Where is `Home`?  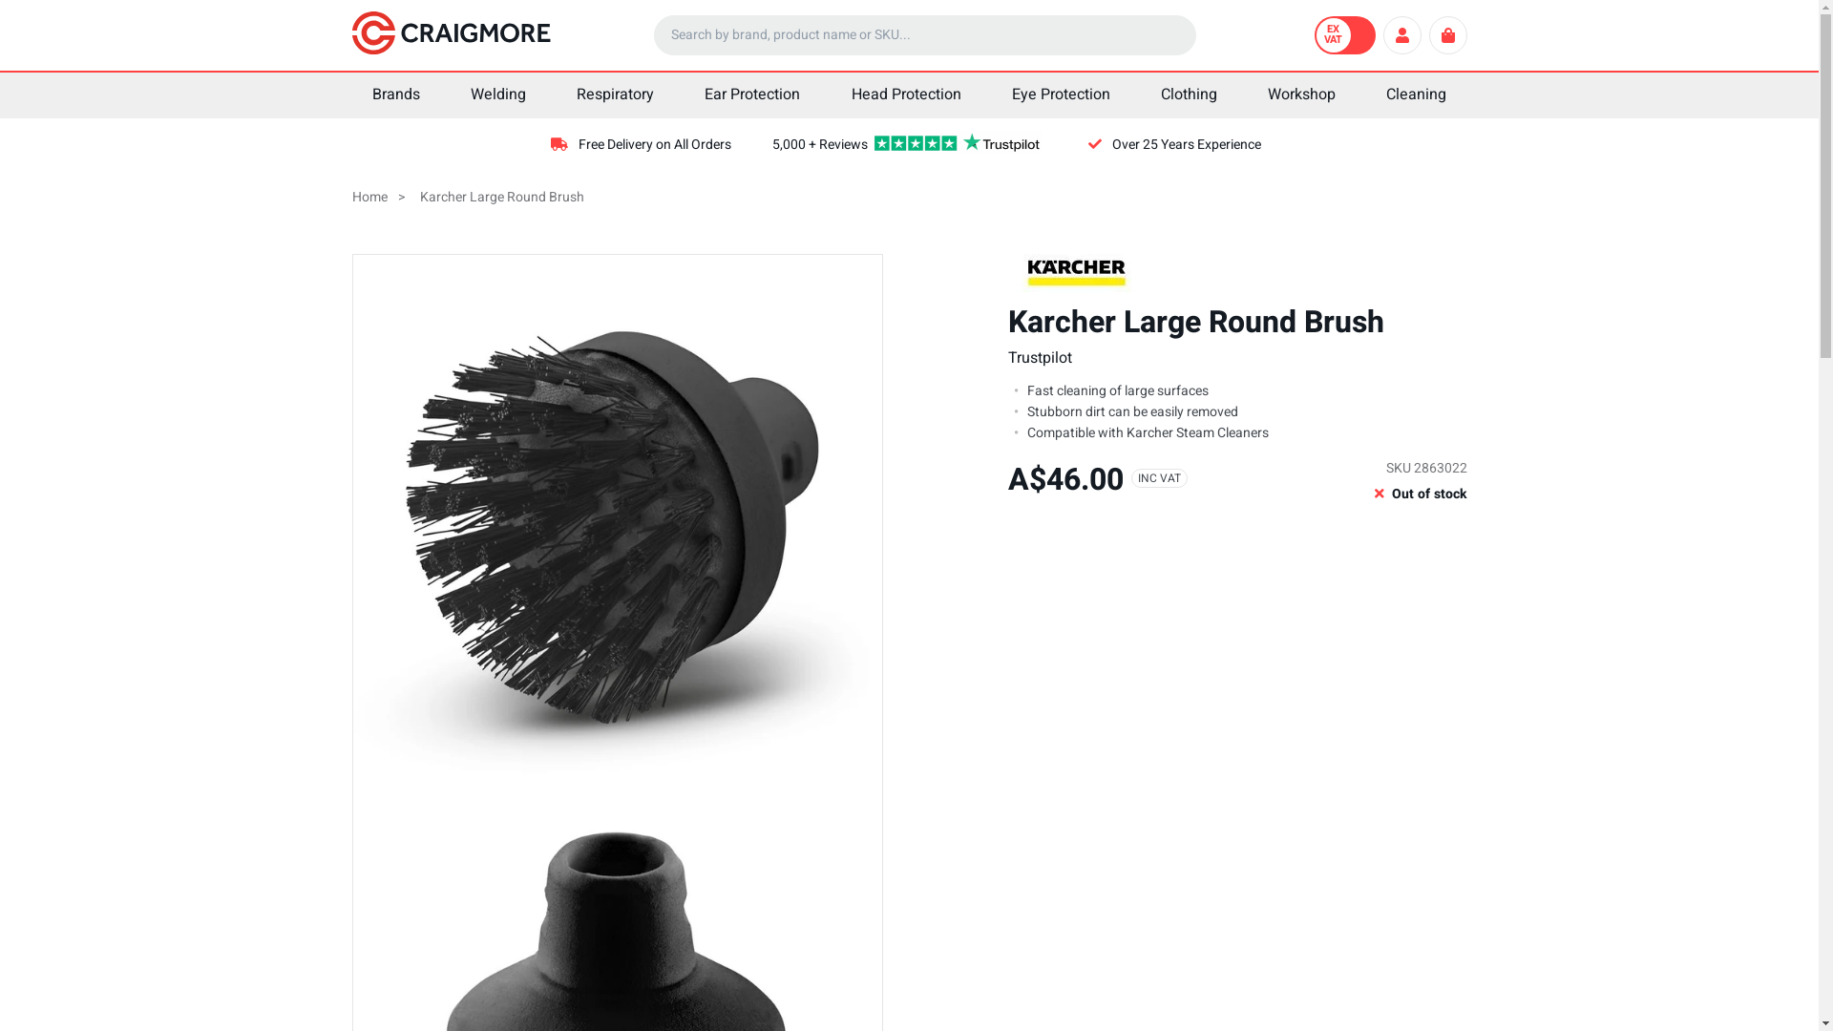 Home is located at coordinates (370, 197).